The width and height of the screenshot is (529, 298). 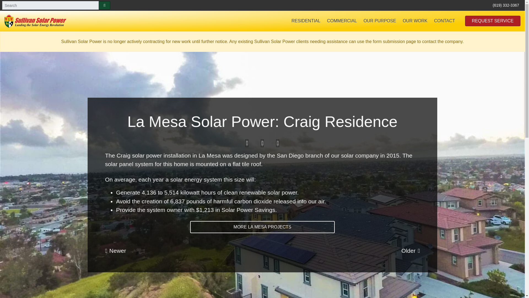 I want to click on Older, so click(x=411, y=251).